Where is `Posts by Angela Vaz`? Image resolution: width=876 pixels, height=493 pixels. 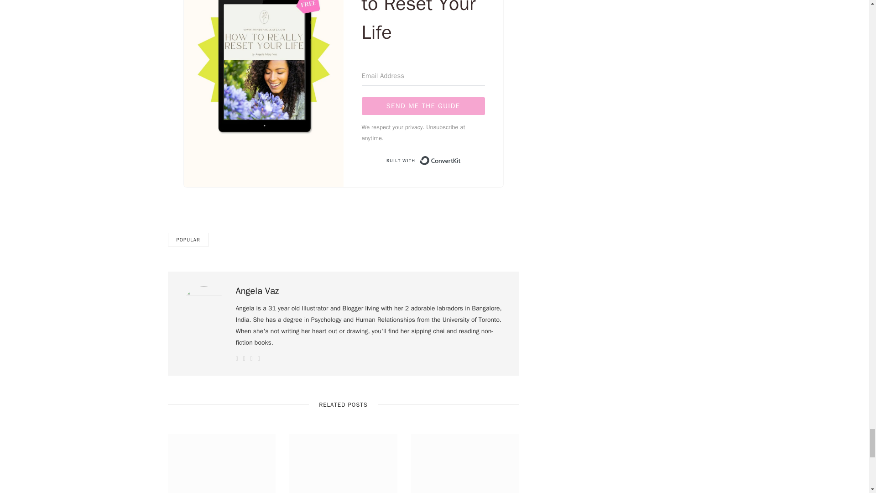 Posts by Angela Vaz is located at coordinates (257, 291).